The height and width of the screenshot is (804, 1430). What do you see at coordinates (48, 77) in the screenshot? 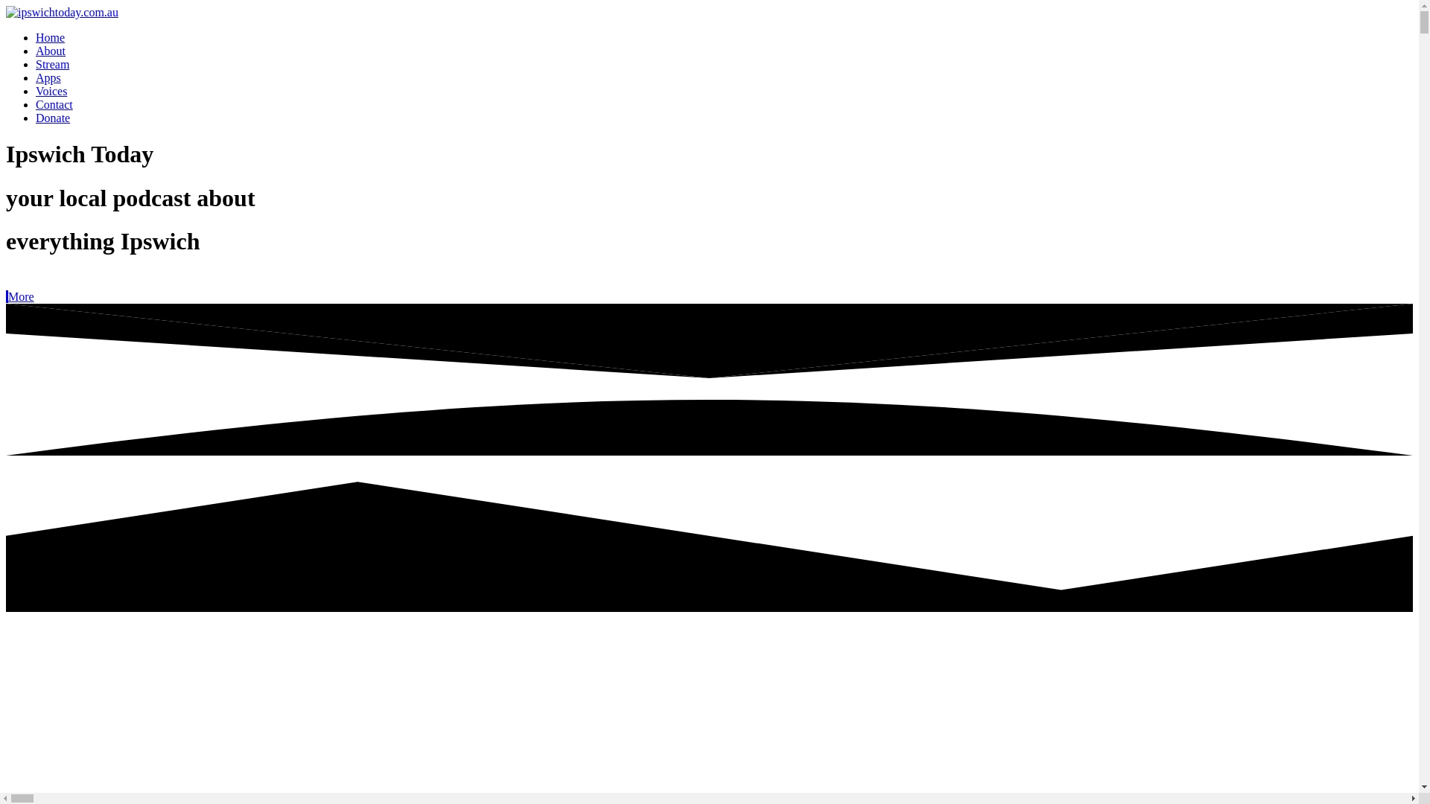
I see `Apps` at bounding box center [48, 77].